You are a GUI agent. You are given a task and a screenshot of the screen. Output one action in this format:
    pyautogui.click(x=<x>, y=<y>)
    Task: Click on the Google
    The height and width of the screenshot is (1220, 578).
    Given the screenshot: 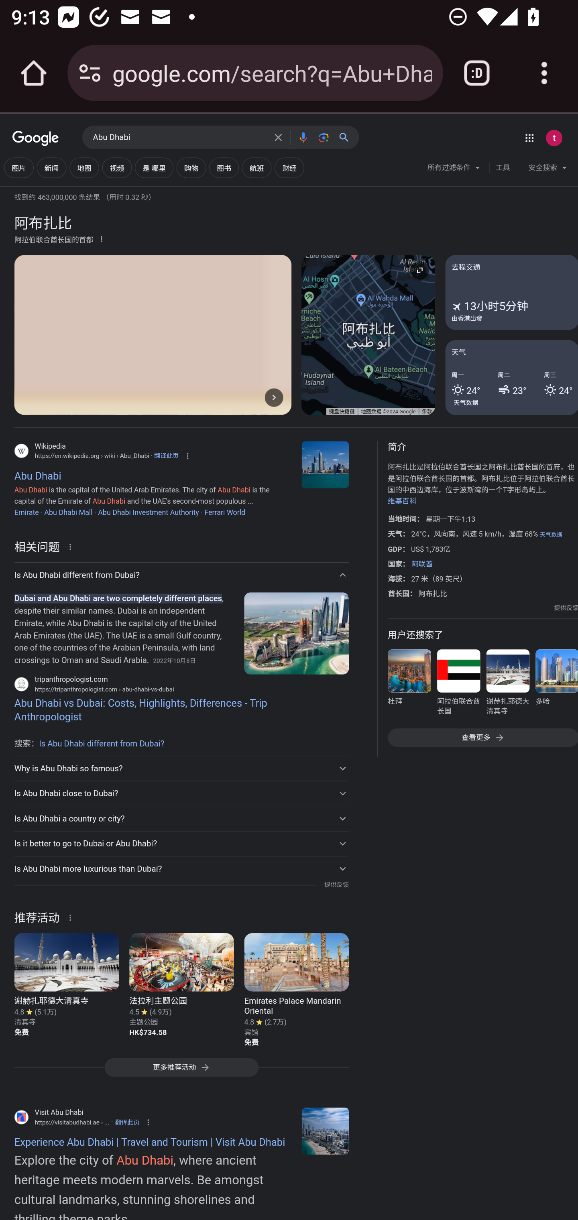 What is the action you would take?
    pyautogui.click(x=36, y=139)
    